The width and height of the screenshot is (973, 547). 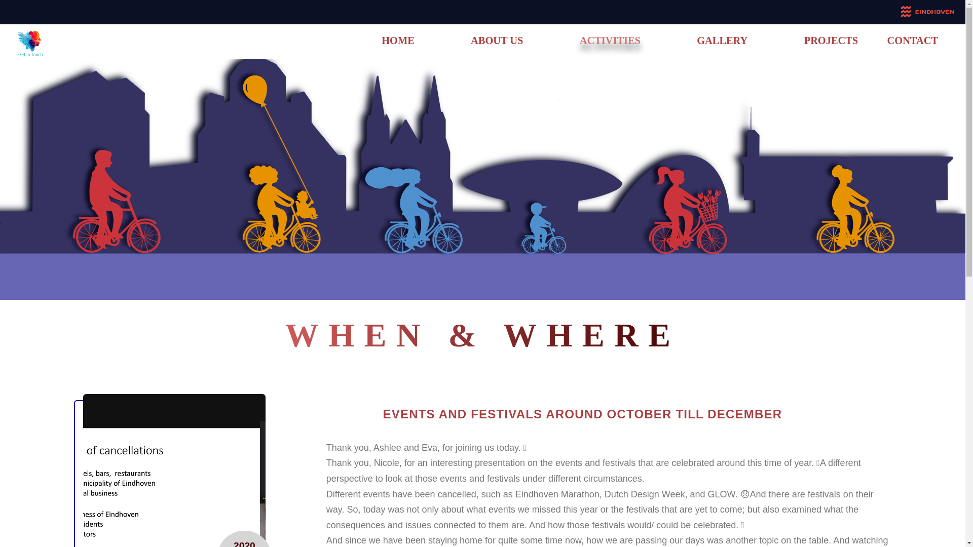 What do you see at coordinates (497, 41) in the screenshot?
I see `ABOUT US` at bounding box center [497, 41].